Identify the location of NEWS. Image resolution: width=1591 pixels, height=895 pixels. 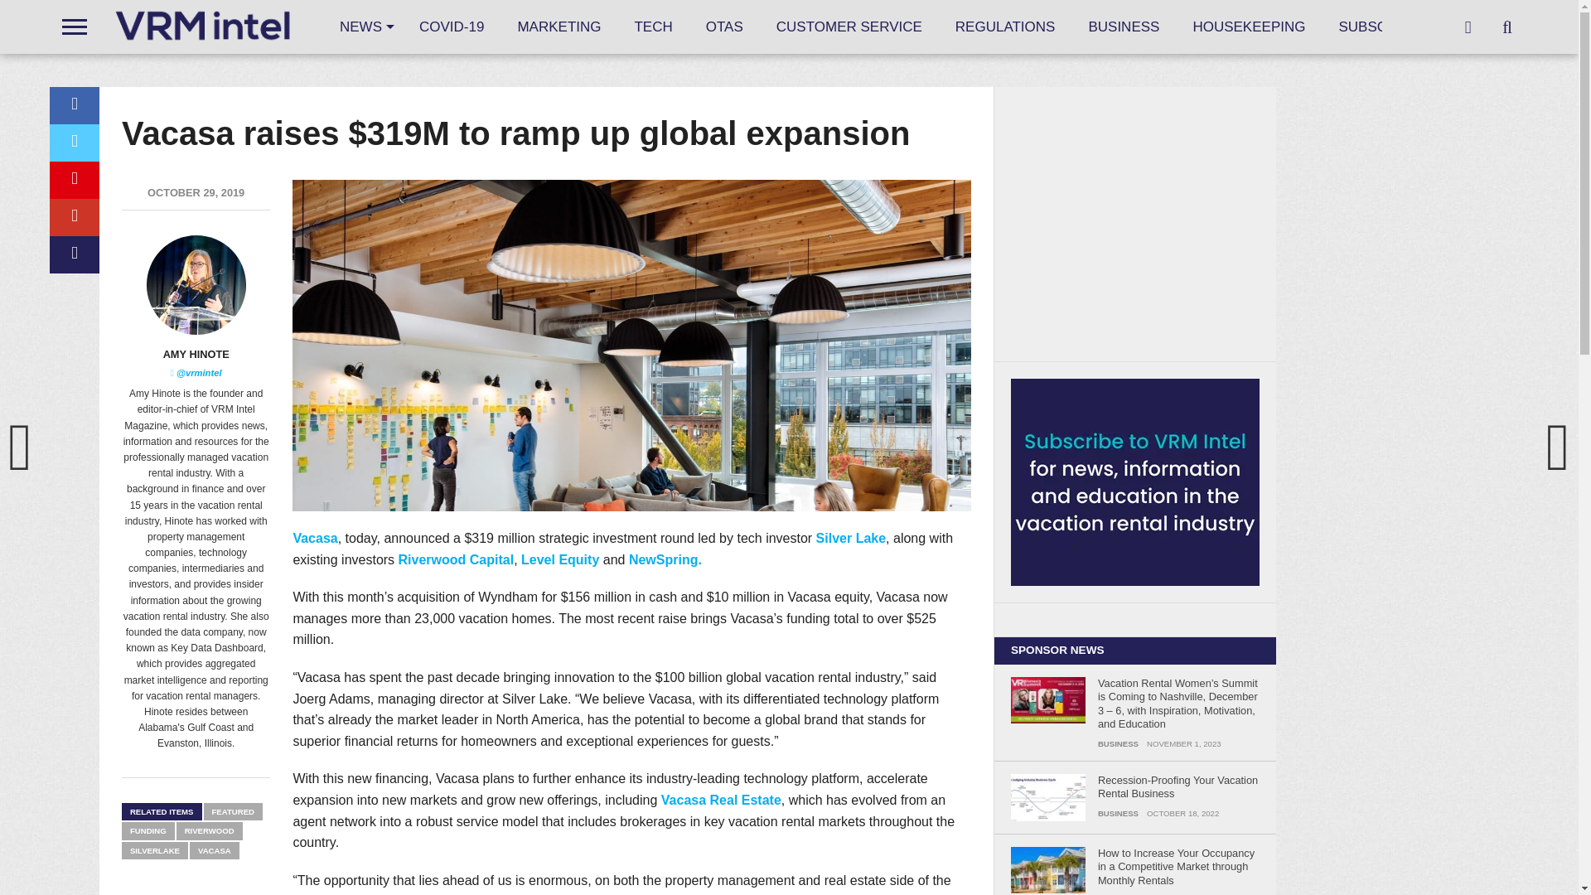
(362, 27).